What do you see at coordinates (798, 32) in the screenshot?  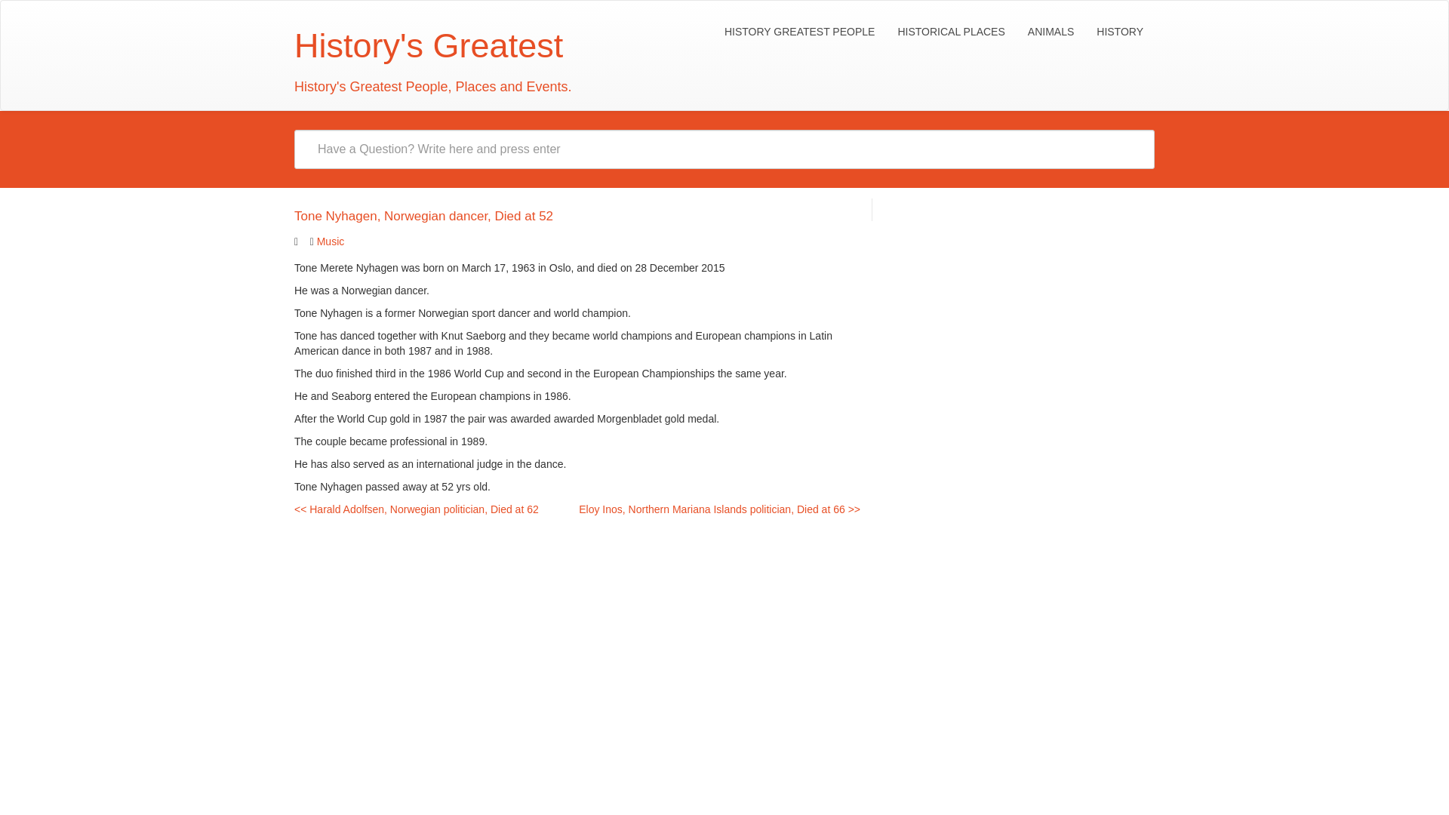 I see `HISTORY GREATEST PEOPLE` at bounding box center [798, 32].